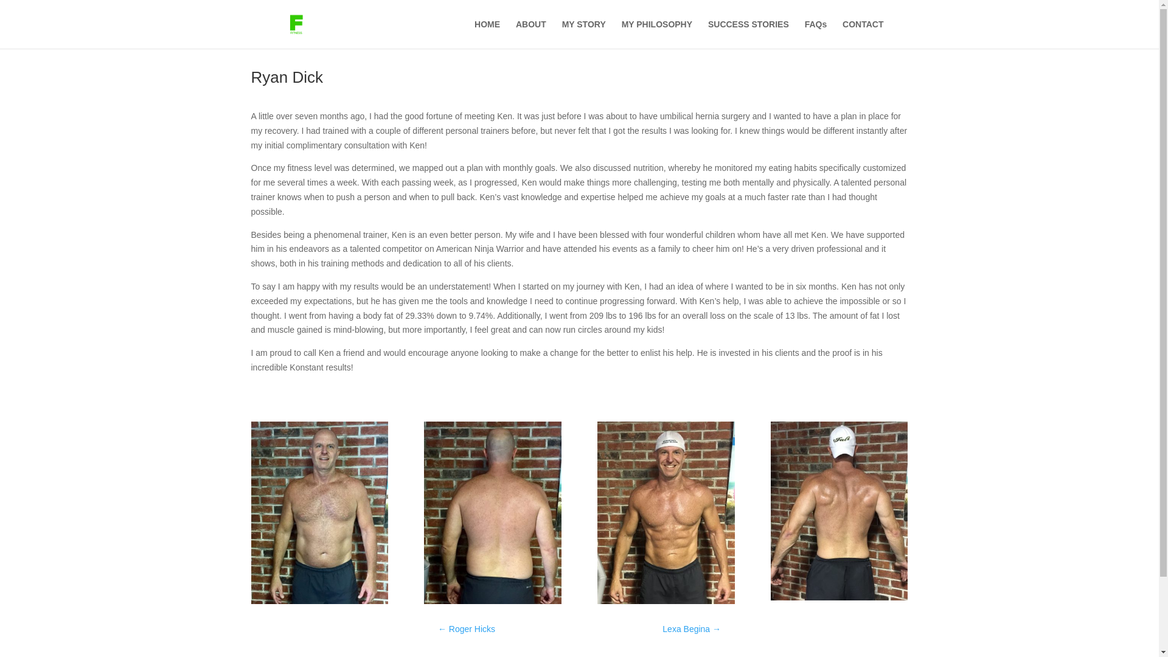 The width and height of the screenshot is (1168, 657). Describe the element at coordinates (584, 34) in the screenshot. I see `MY STORY` at that location.